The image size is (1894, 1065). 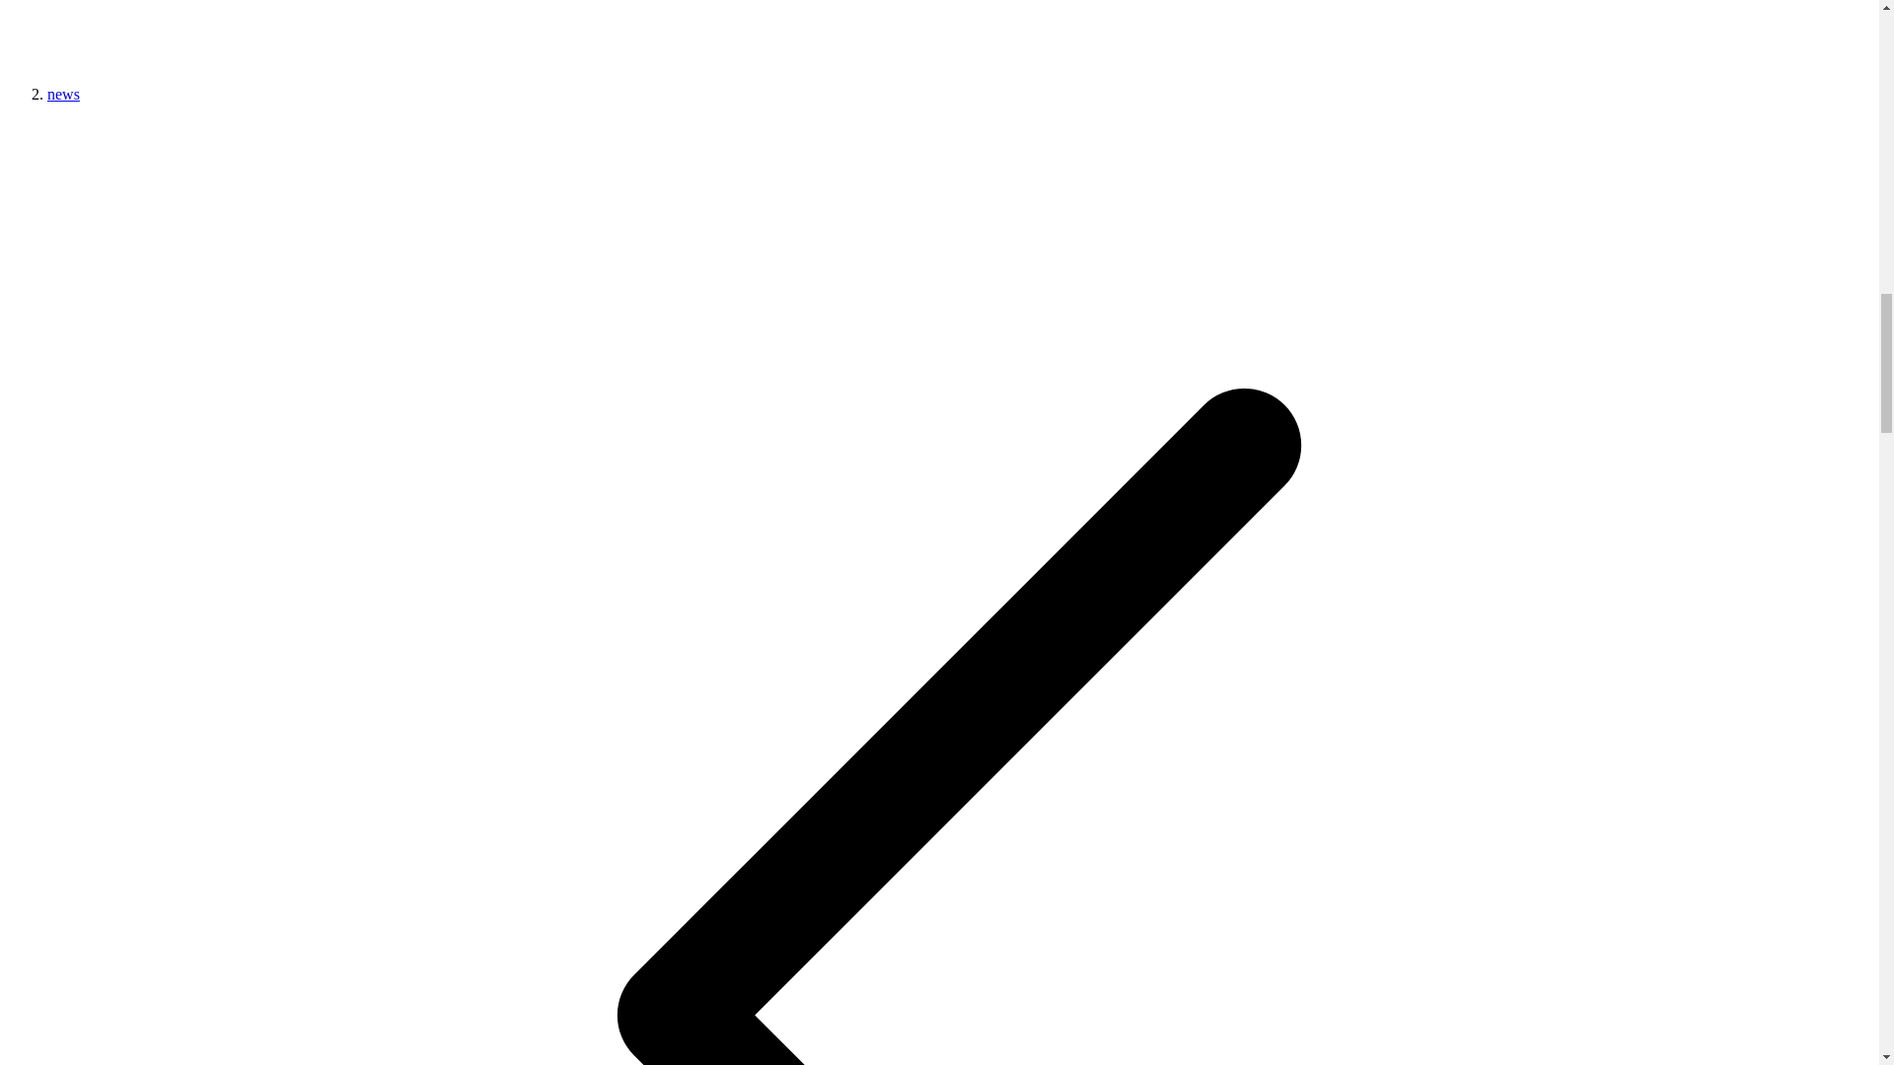 What do you see at coordinates (63, 94) in the screenshot?
I see `news` at bounding box center [63, 94].